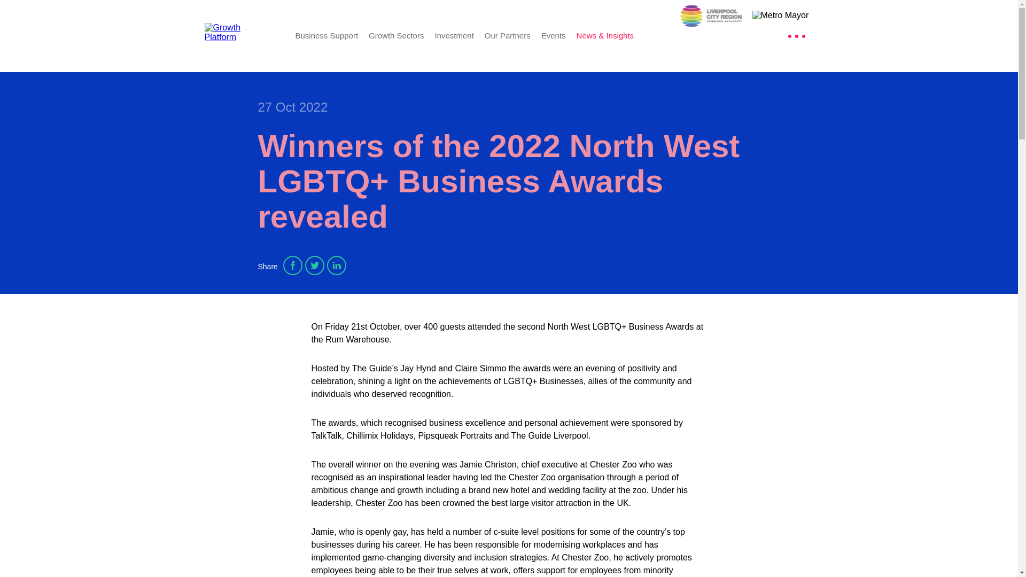  Describe the element at coordinates (327, 35) in the screenshot. I see `Business Support` at that location.